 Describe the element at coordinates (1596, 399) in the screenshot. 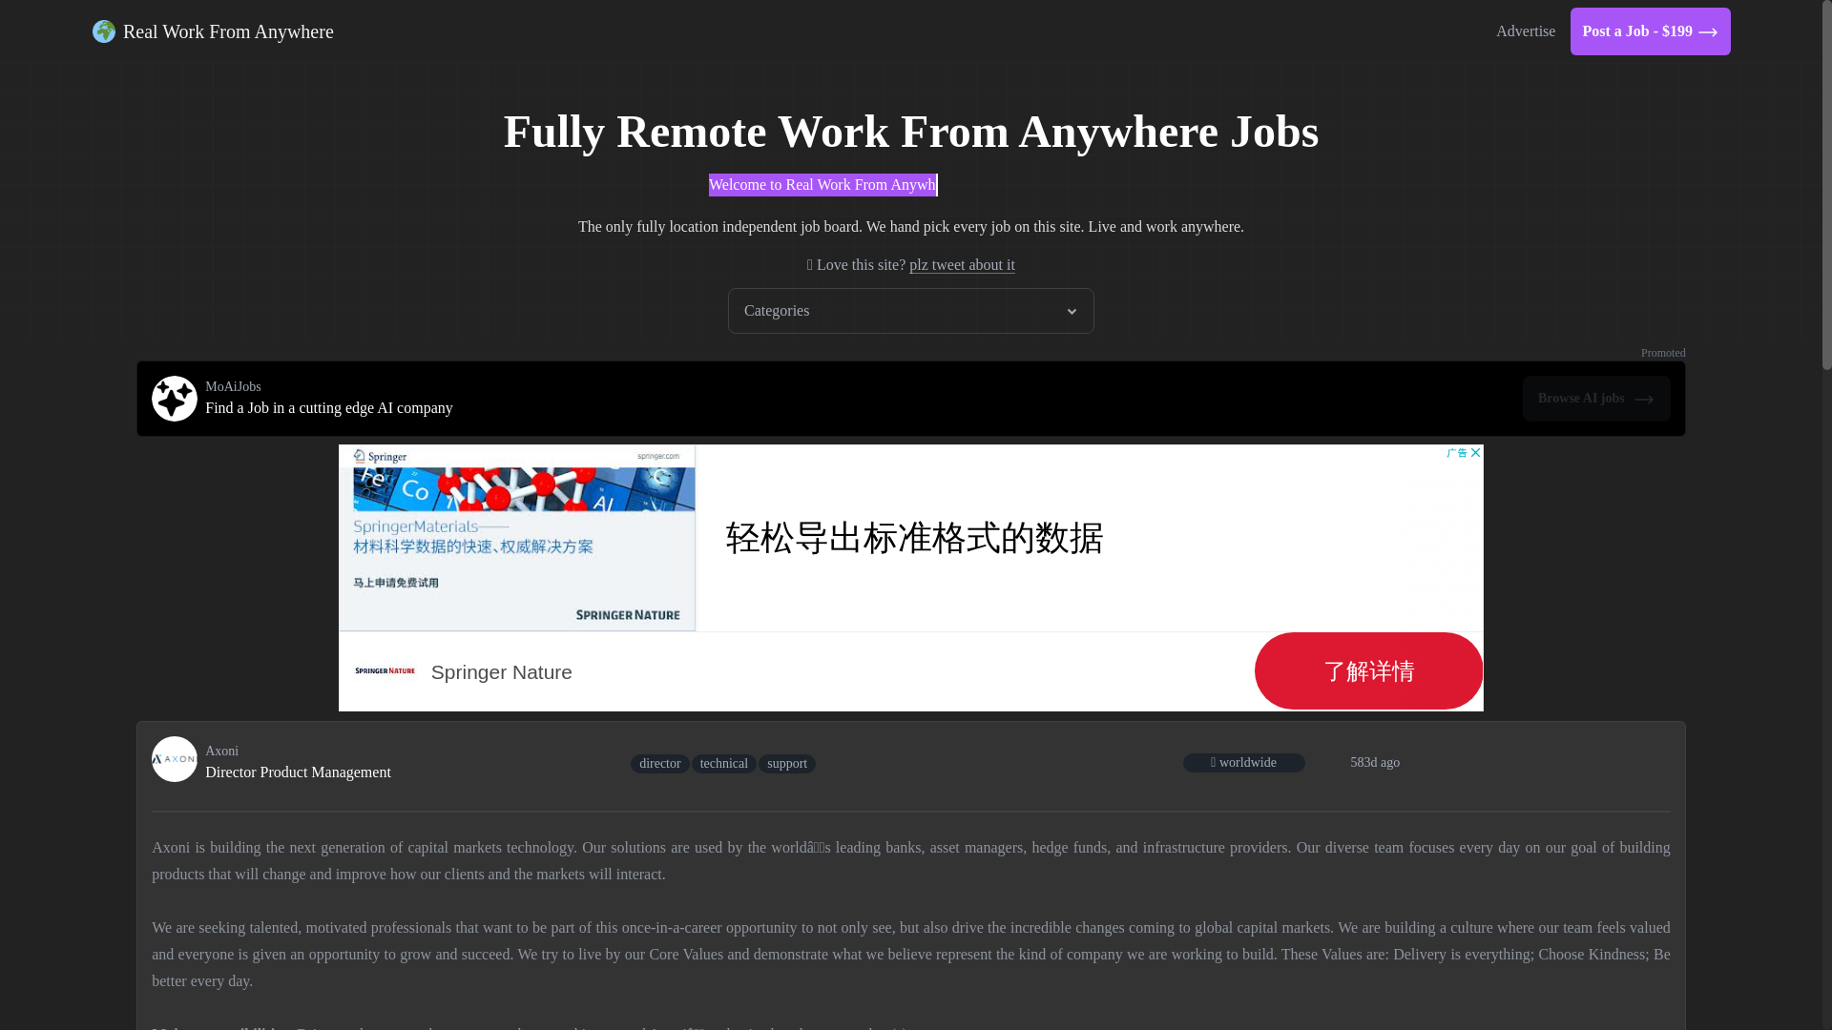

I see `Browse AI jobs` at that location.